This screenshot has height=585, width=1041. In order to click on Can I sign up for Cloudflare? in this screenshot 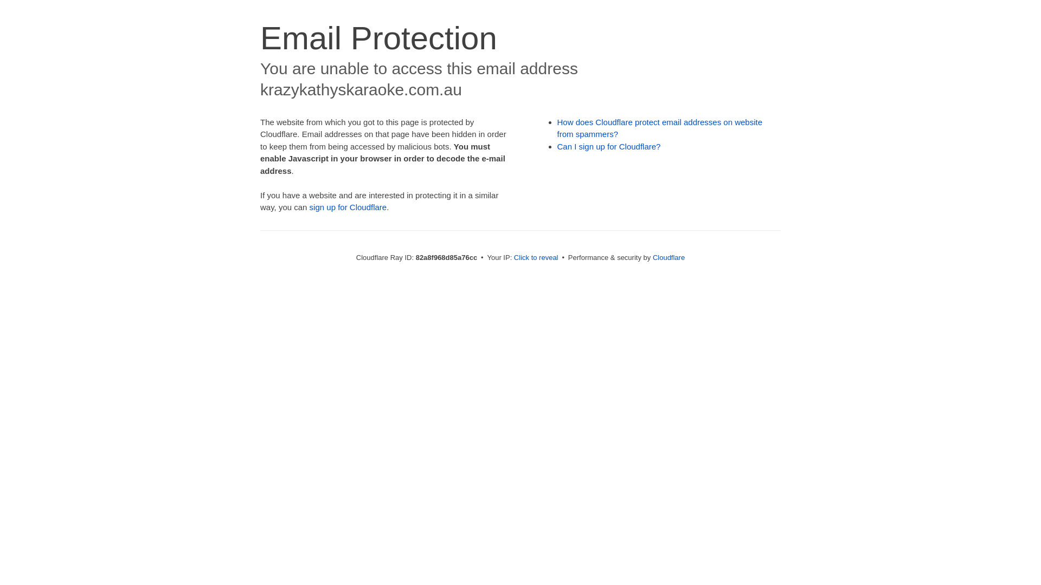, I will do `click(609, 146)`.